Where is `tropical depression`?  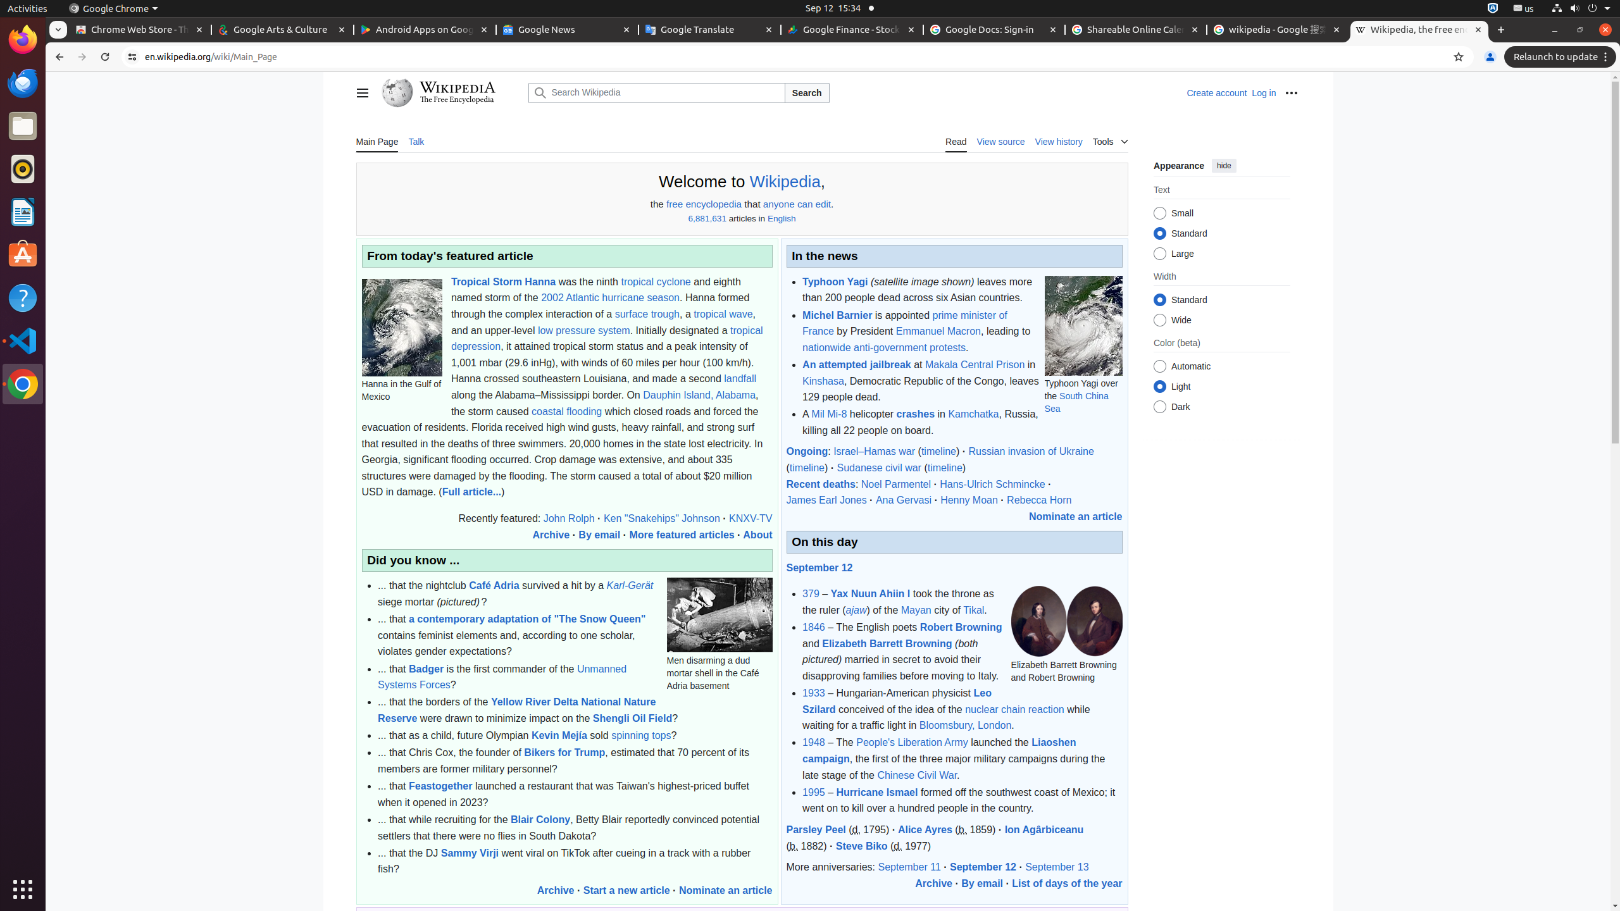 tropical depression is located at coordinates (607, 338).